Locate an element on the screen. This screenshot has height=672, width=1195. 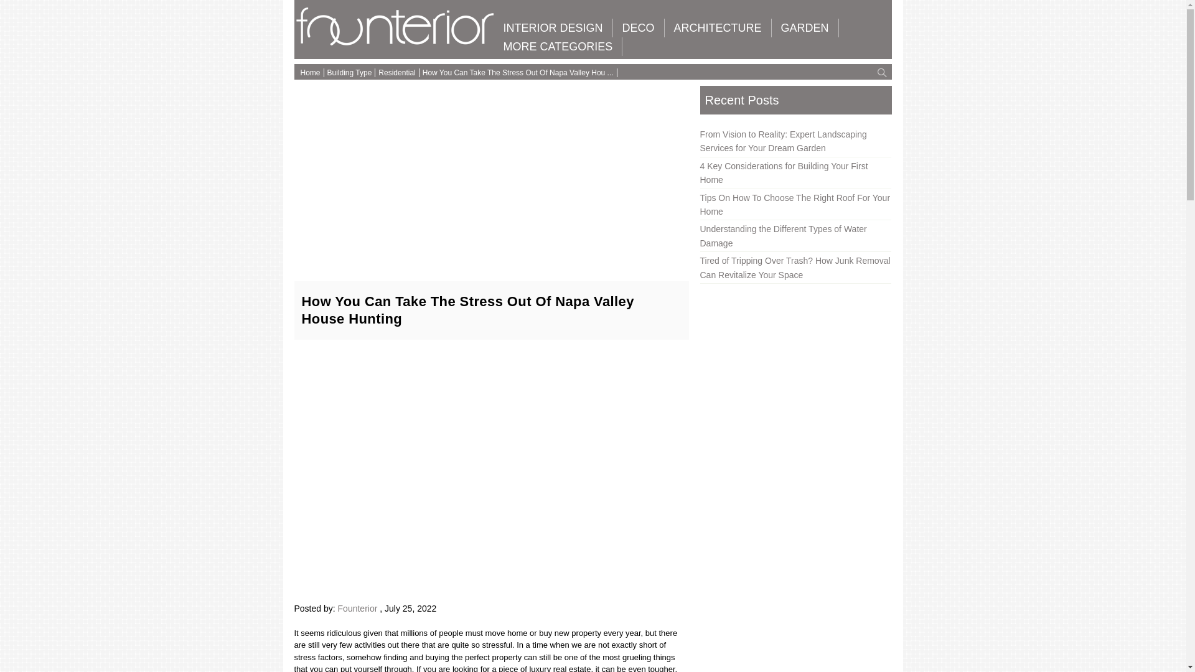
Founterior is located at coordinates (395, 42).